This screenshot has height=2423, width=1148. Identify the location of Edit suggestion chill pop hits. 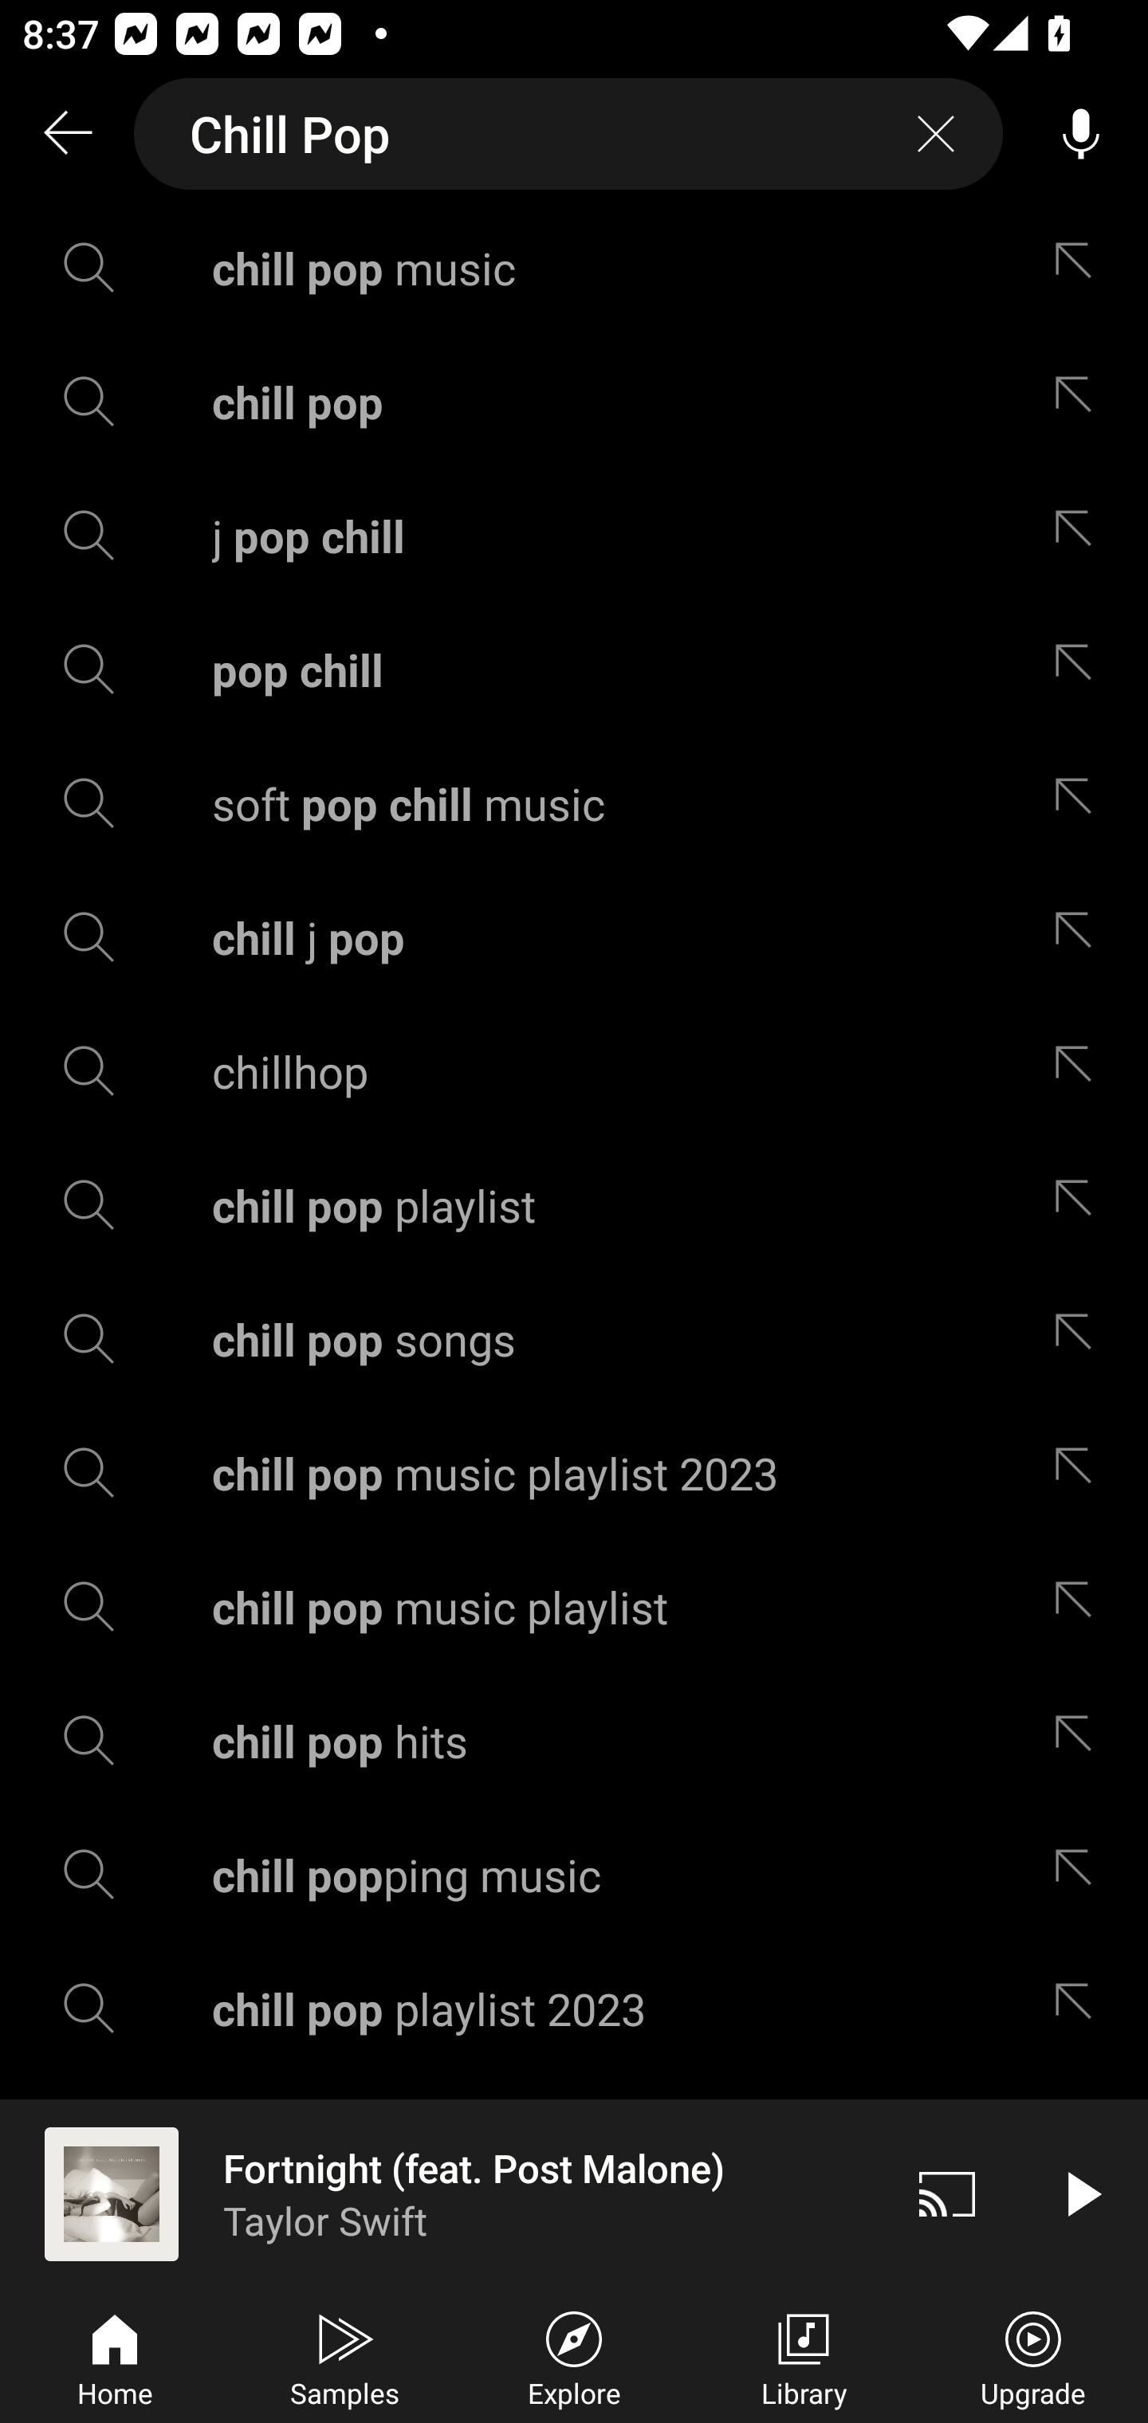
(1080, 1741).